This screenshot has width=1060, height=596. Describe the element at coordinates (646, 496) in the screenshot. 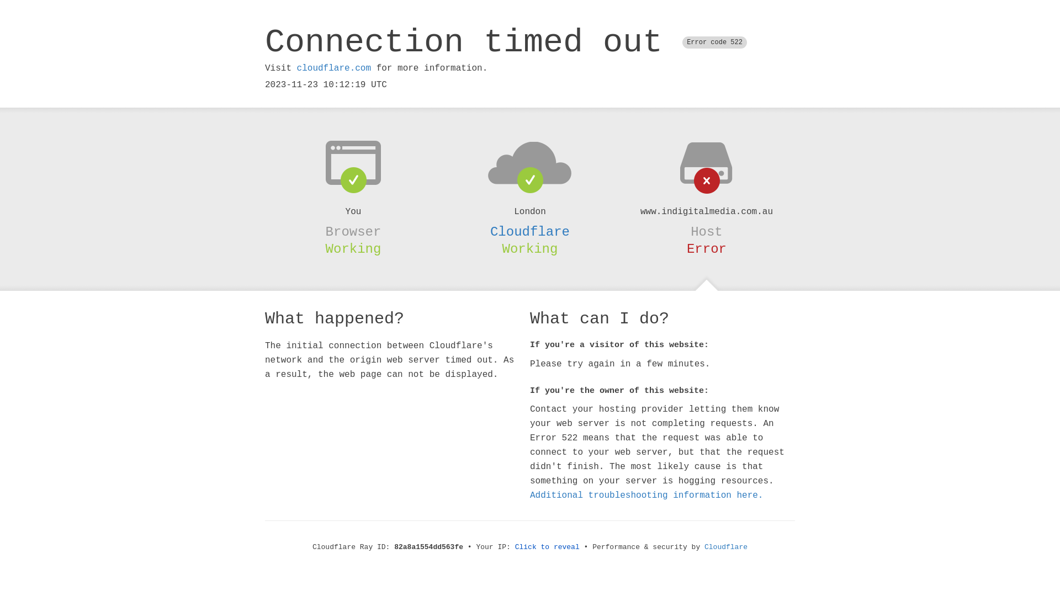

I see `Additional troubleshooting information here.` at that location.